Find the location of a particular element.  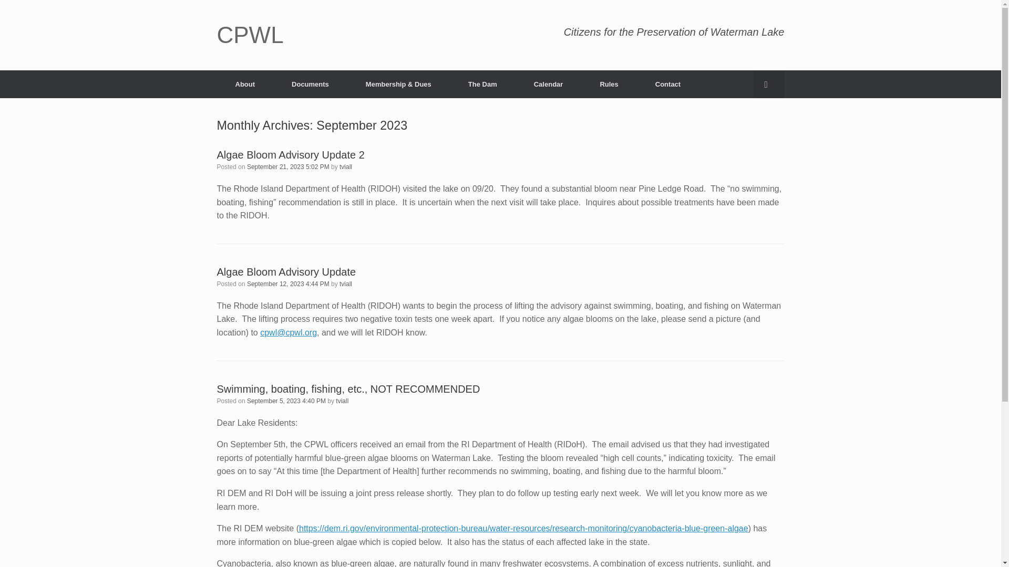

Swimming, boating, fishing, etc., NOT RECOMMENDED is located at coordinates (348, 388).